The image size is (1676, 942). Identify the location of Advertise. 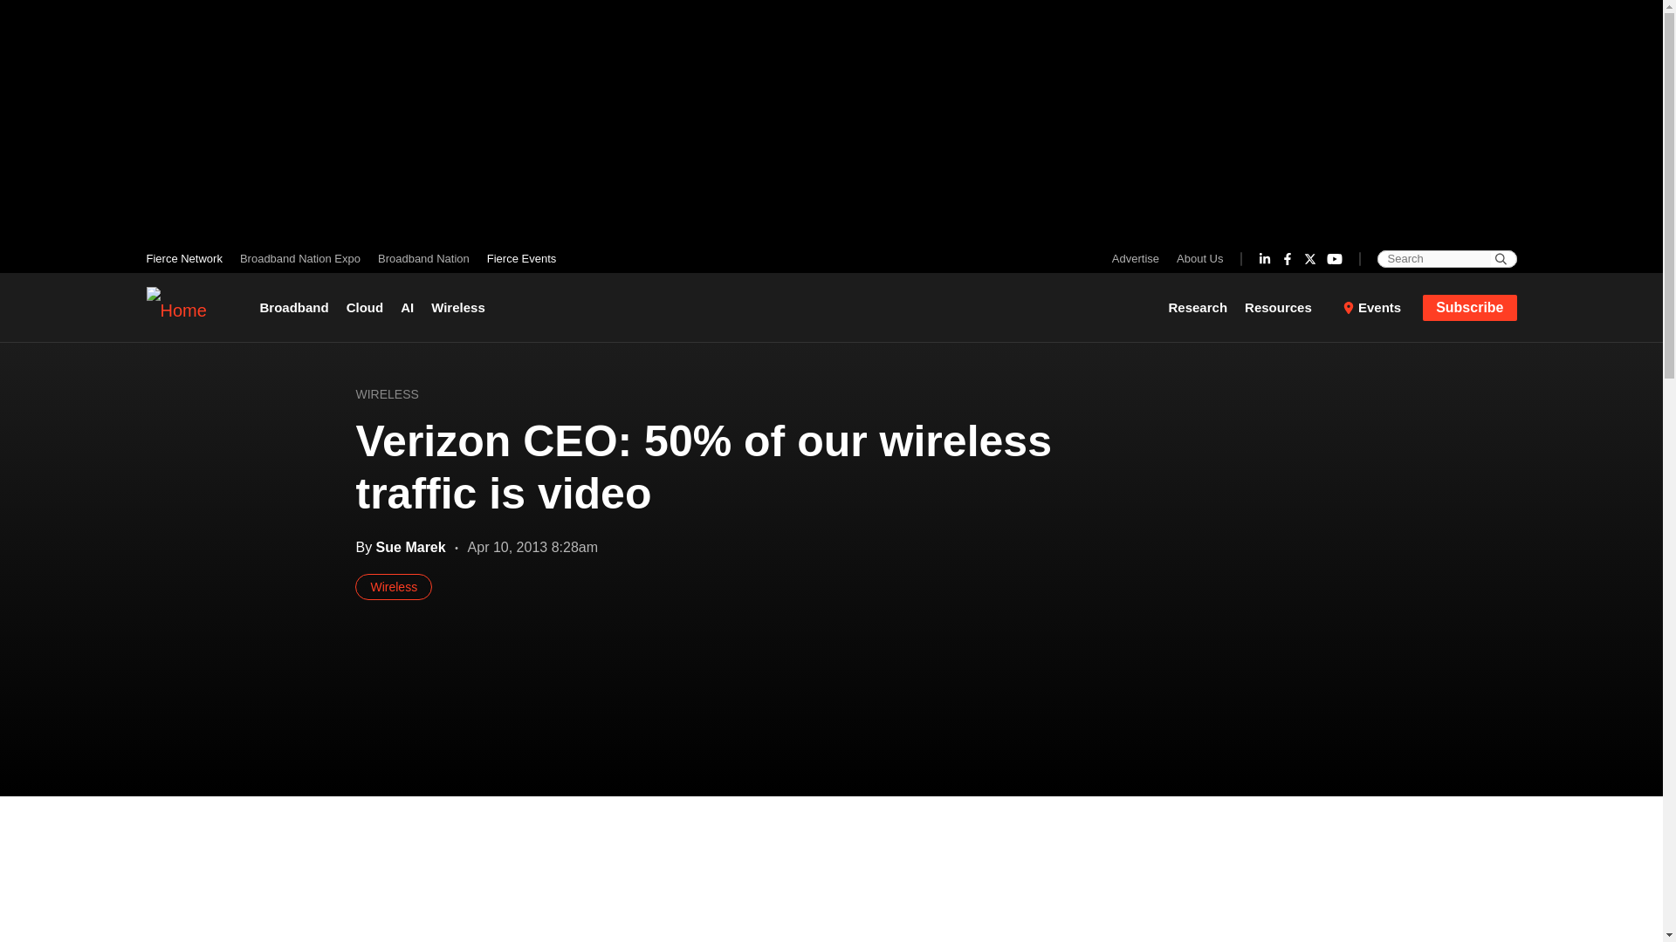
(1140, 258).